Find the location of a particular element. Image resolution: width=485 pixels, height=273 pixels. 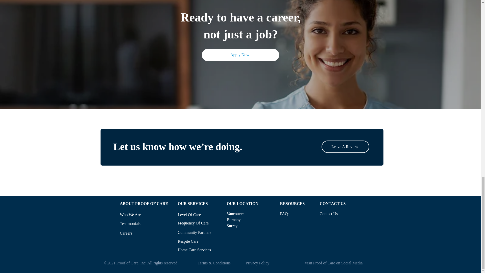

Burnaby is located at coordinates (247, 220).